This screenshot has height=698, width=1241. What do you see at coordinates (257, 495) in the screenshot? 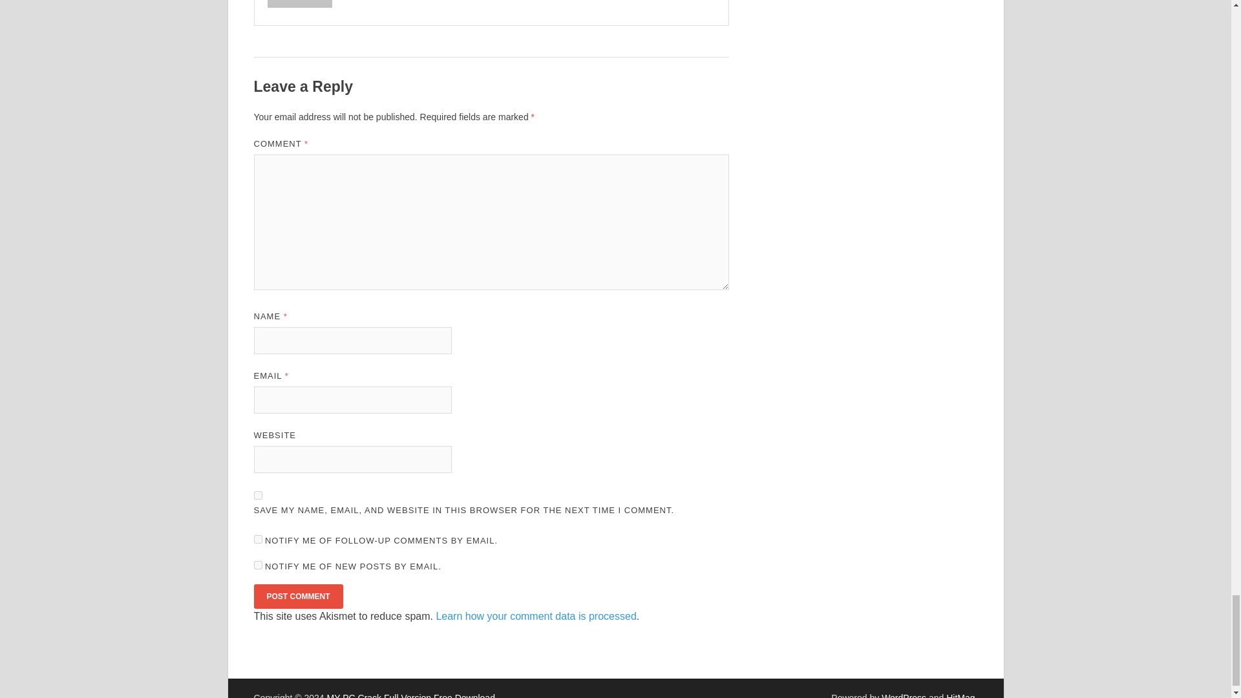
I see `yes` at bounding box center [257, 495].